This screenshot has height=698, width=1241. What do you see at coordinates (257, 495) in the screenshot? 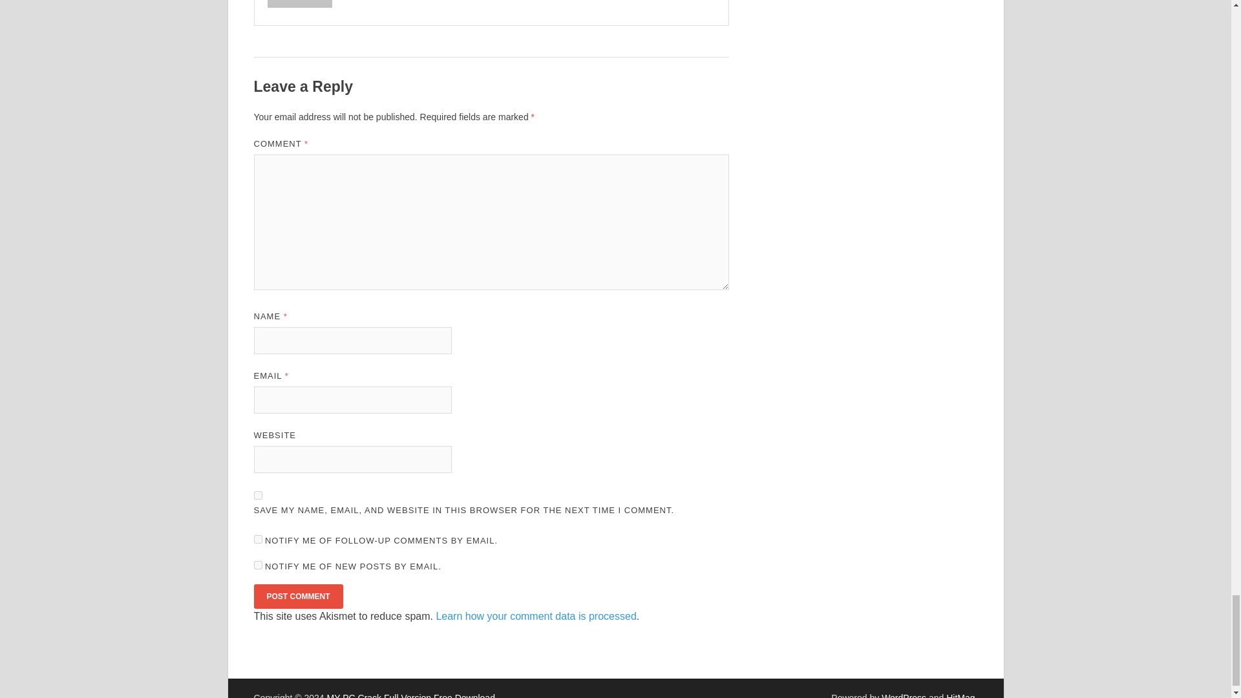
I see `yes` at bounding box center [257, 495].